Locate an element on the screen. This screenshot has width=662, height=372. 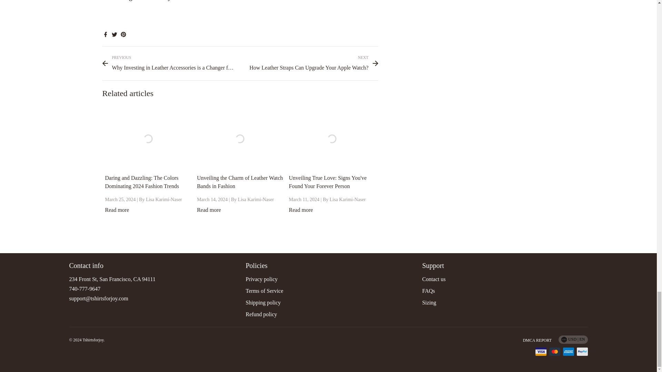
Read more is located at coordinates (117, 209).